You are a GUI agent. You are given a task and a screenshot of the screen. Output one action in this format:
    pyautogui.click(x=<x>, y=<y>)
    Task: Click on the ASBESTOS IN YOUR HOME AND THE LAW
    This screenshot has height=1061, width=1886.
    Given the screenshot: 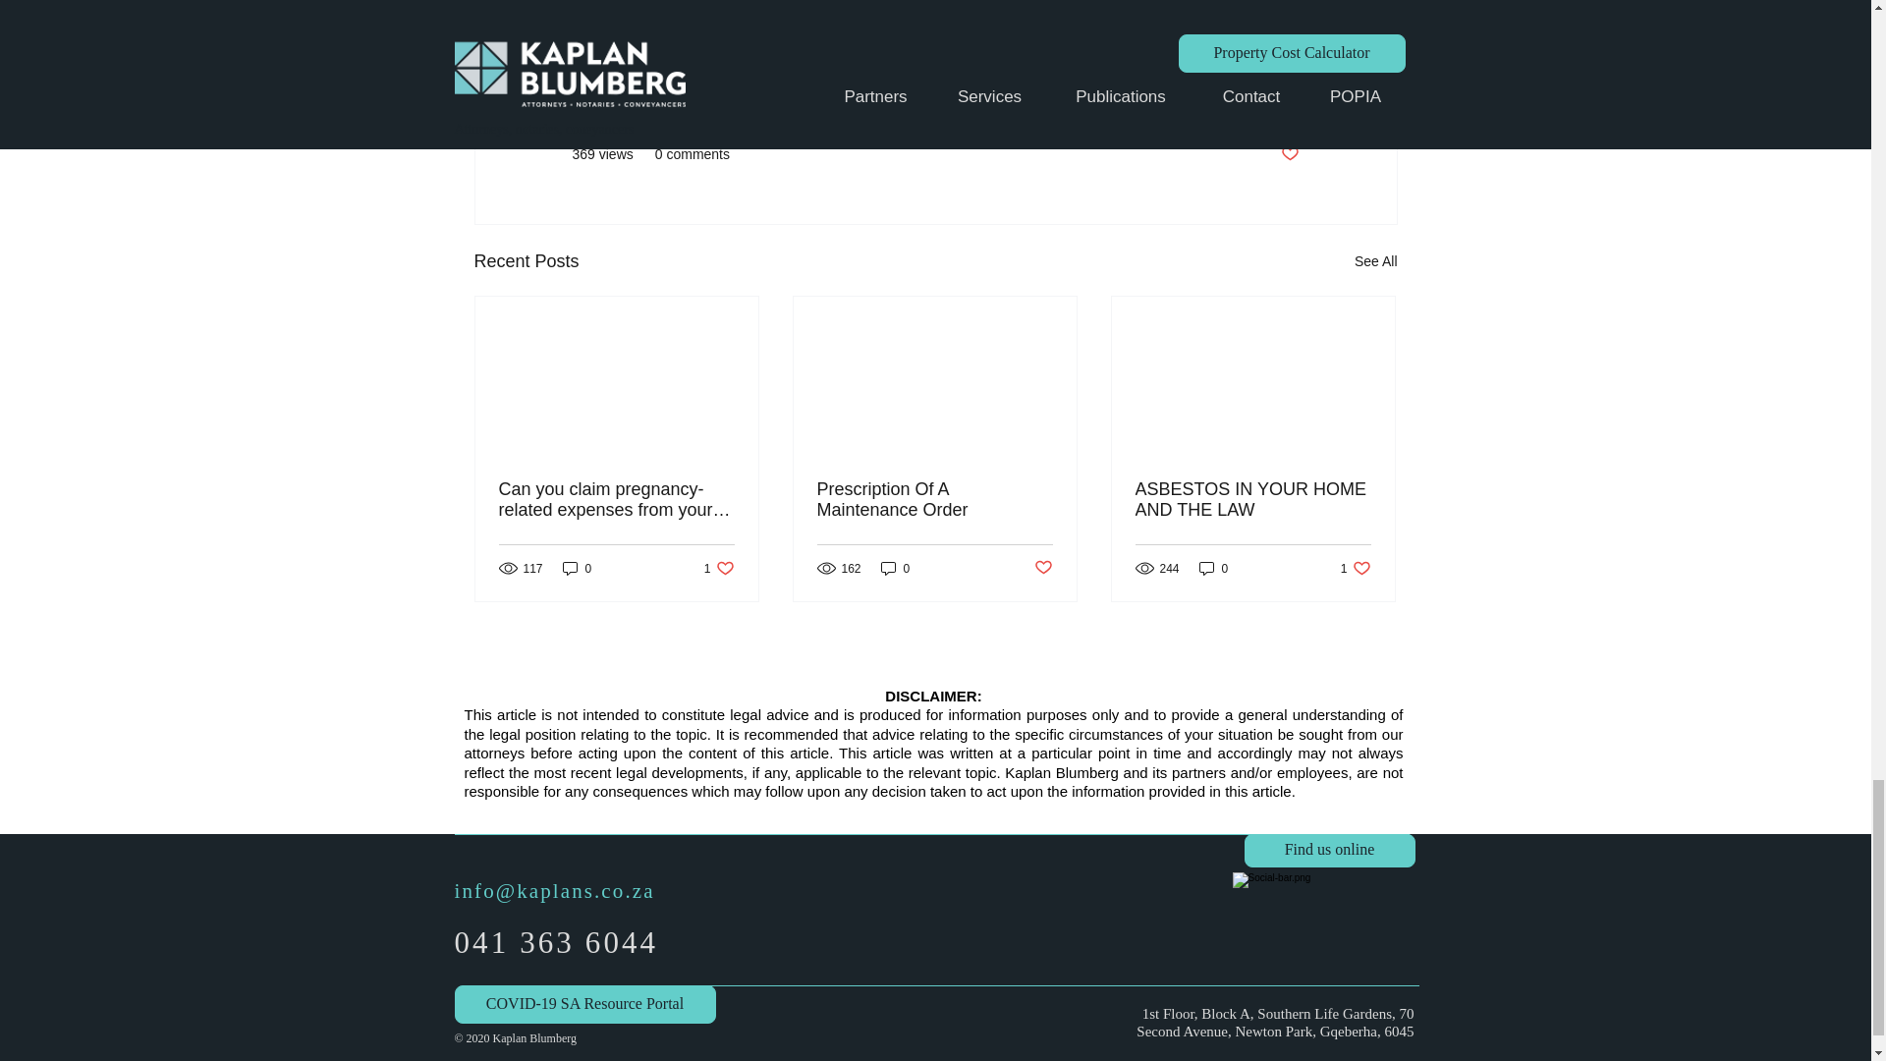 What is the action you would take?
    pyautogui.click(x=1252, y=500)
    